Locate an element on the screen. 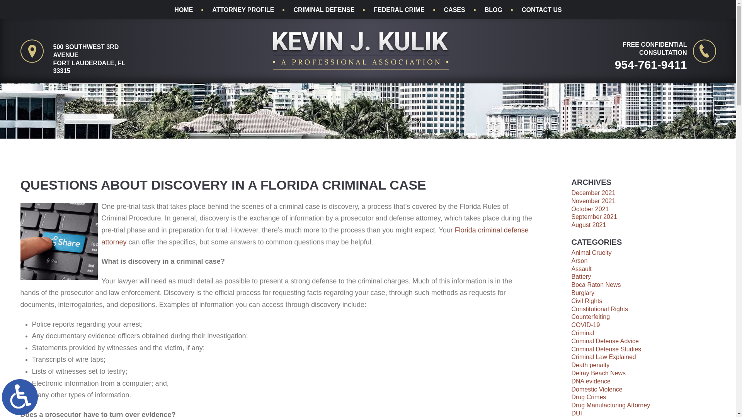 The width and height of the screenshot is (742, 417). November 2021 is located at coordinates (593, 201).